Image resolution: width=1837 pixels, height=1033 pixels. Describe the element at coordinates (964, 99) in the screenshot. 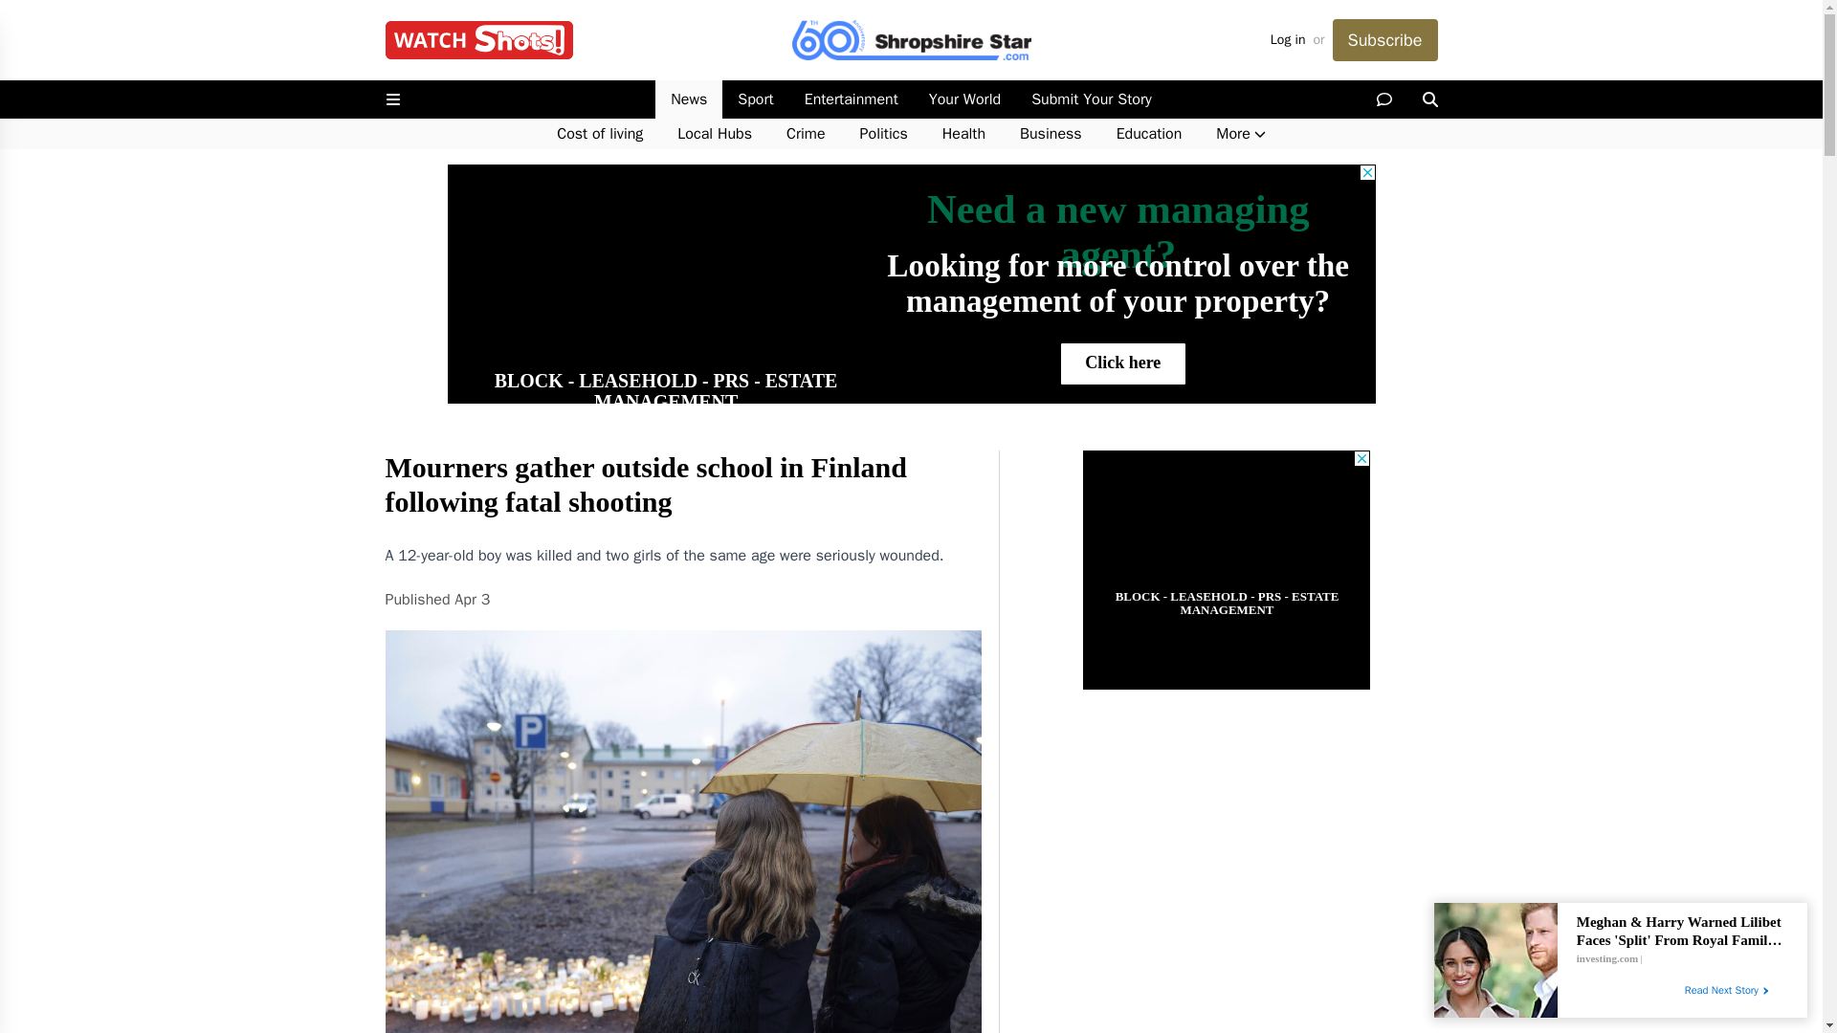

I see `Your World` at that location.